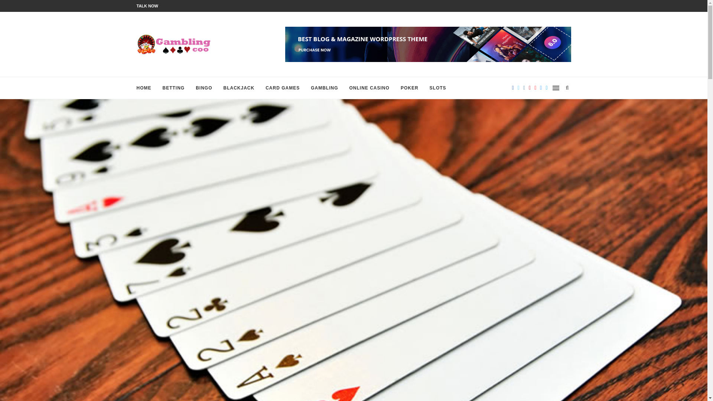 The image size is (713, 401). I want to click on TALK NOW, so click(147, 6).